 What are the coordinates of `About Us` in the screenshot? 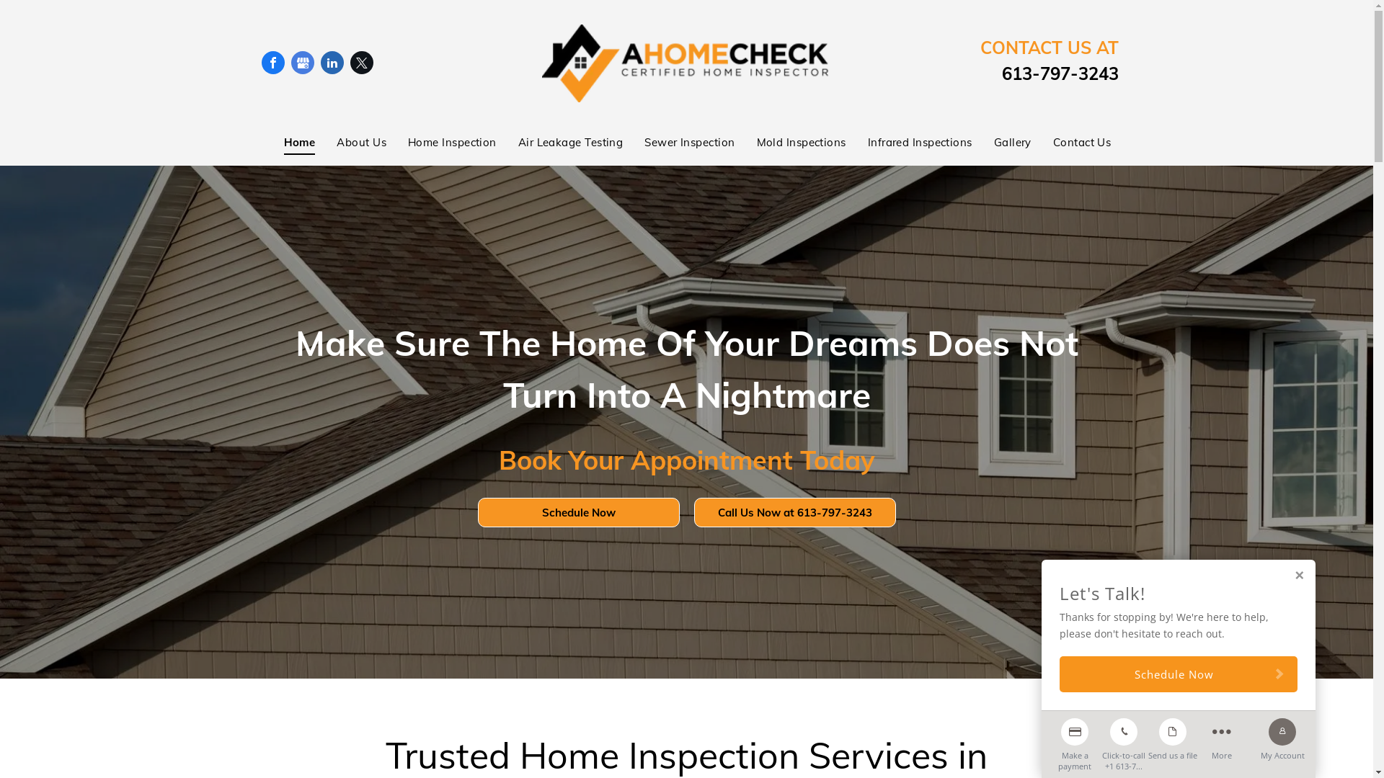 It's located at (350, 143).